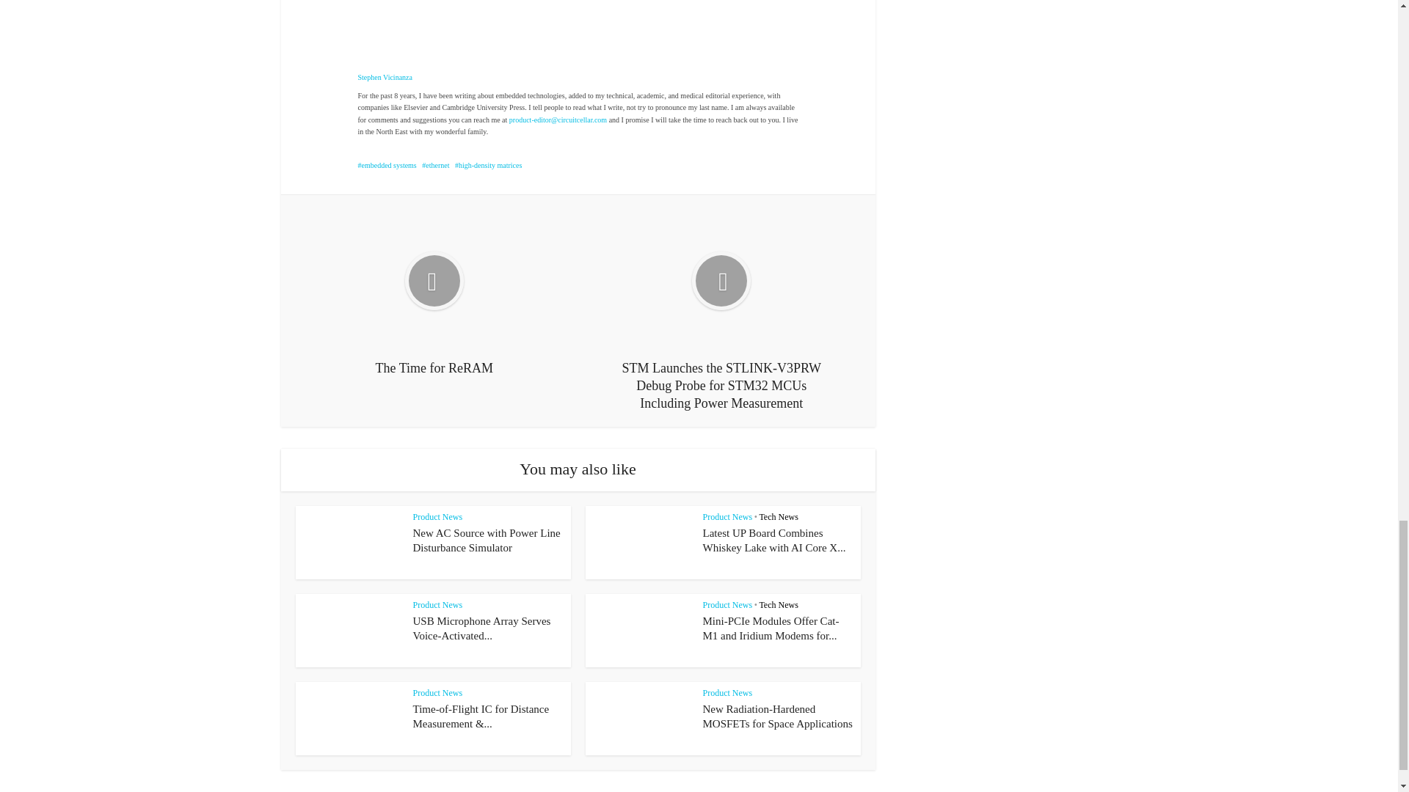  I want to click on New Radiation-Hardened MOSFETs for Space Applications, so click(778, 716).